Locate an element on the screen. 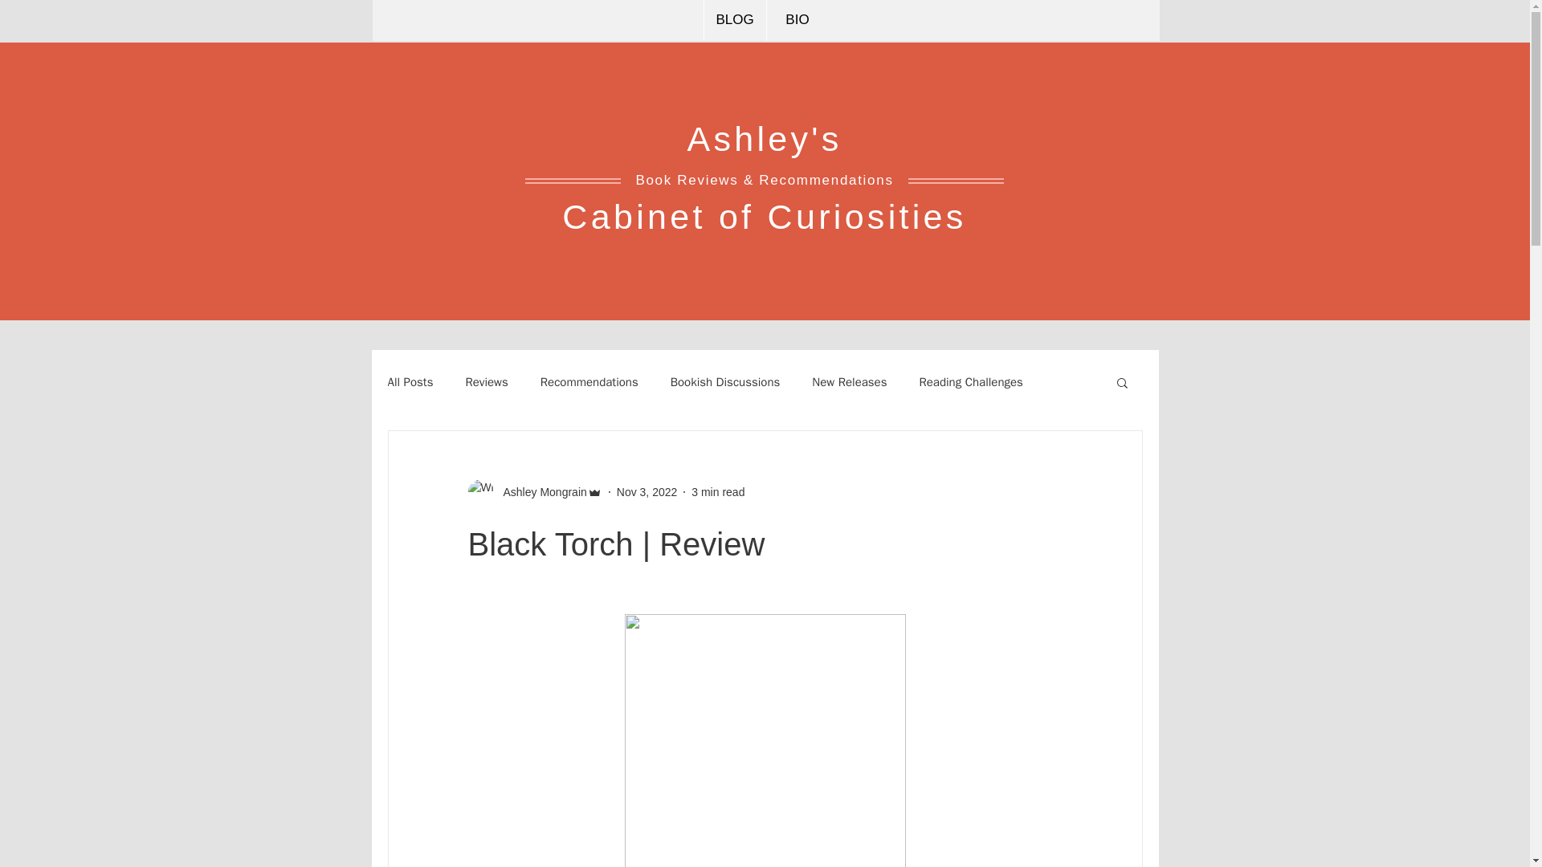 Image resolution: width=1542 pixels, height=867 pixels. Reviews is located at coordinates (486, 381).